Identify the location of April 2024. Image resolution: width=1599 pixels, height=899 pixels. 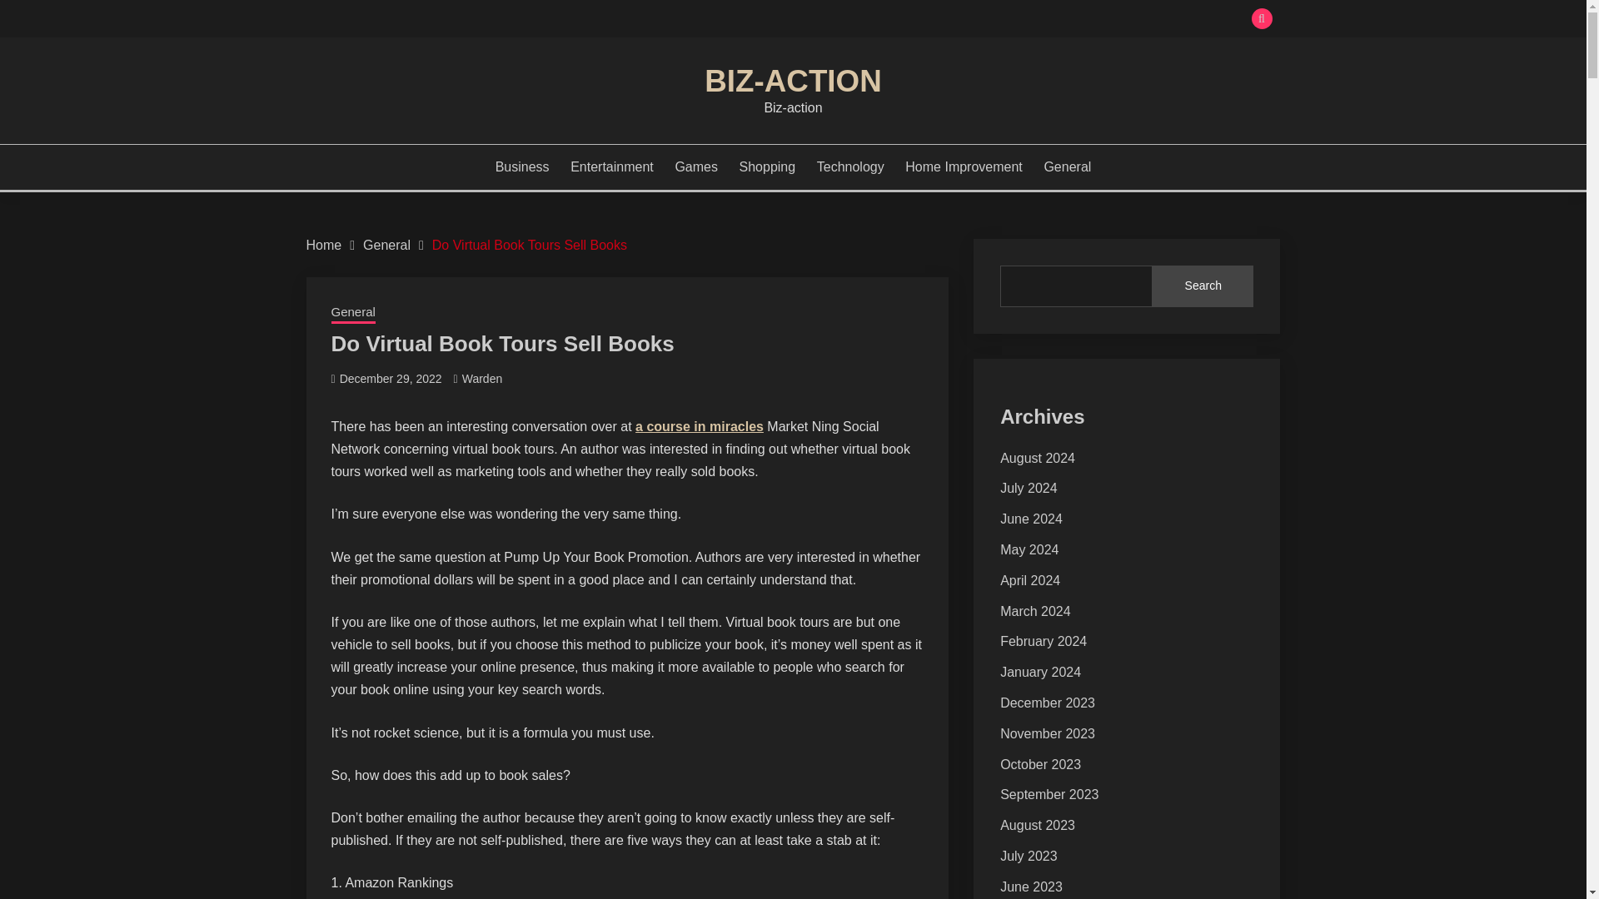
(1029, 581).